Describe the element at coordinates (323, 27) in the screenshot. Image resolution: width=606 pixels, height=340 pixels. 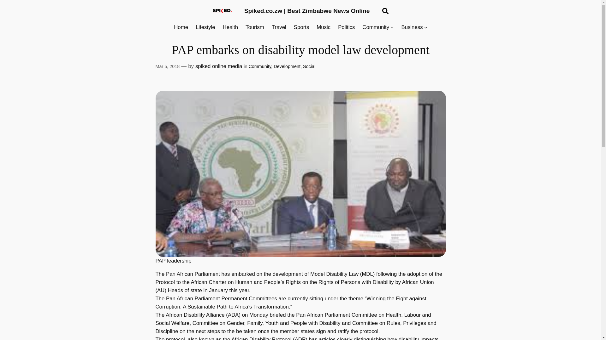
I see `Music` at that location.